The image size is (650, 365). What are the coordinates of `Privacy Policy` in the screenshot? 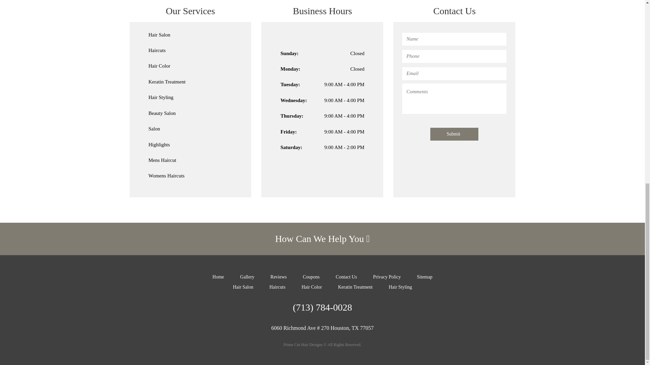 It's located at (387, 277).